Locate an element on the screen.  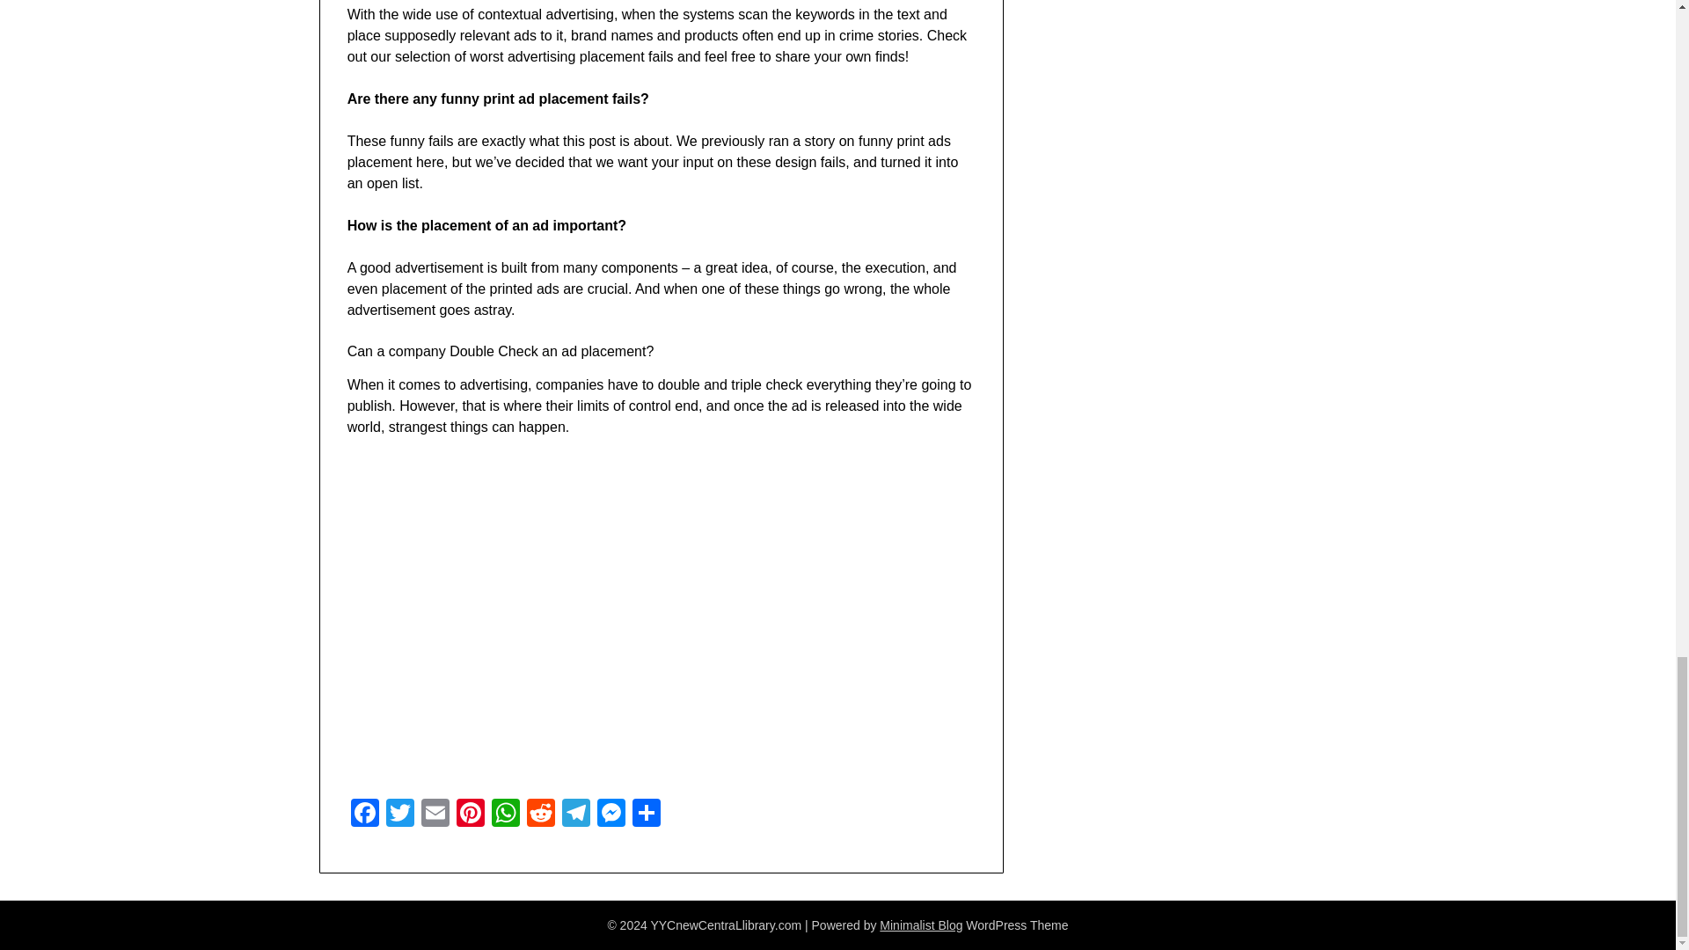
Share is located at coordinates (646, 815).